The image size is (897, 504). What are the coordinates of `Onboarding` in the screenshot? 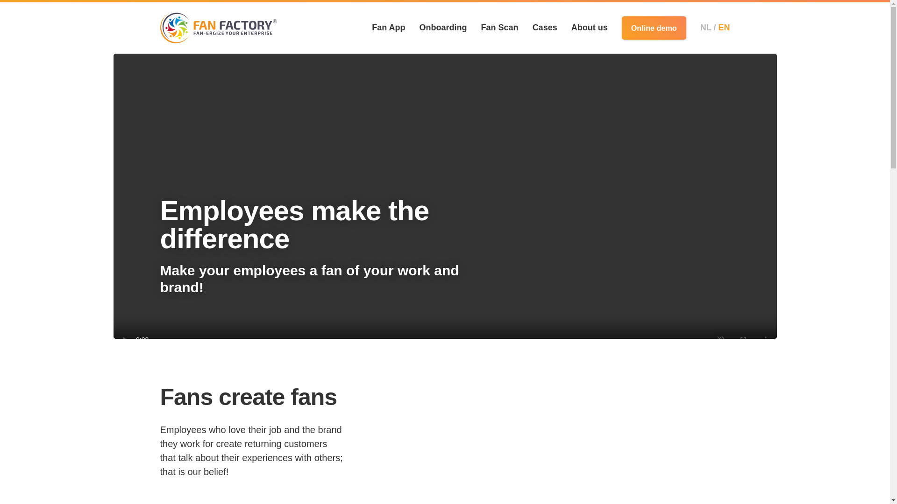 It's located at (443, 27).